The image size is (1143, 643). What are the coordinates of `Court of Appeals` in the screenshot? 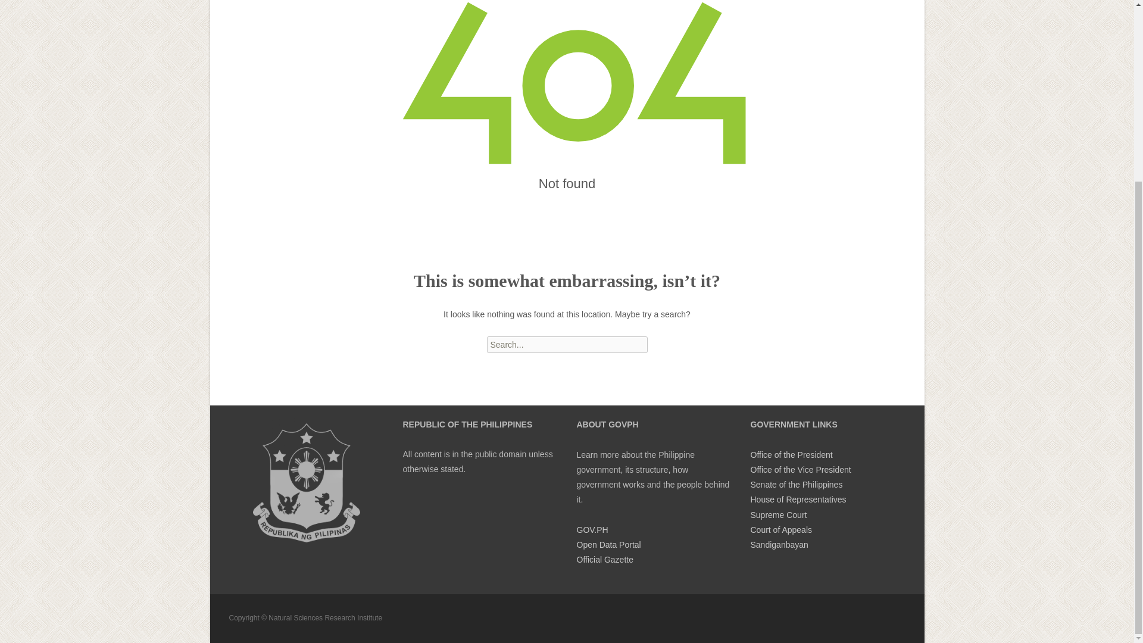 It's located at (780, 530).